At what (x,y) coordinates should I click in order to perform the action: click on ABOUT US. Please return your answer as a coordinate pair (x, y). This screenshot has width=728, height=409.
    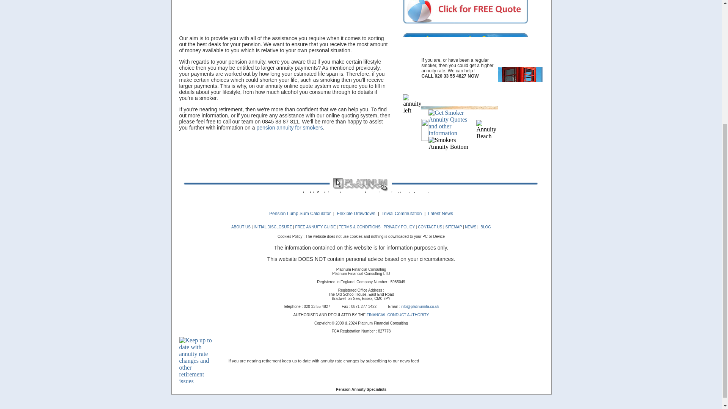
    Looking at the image, I should click on (241, 227).